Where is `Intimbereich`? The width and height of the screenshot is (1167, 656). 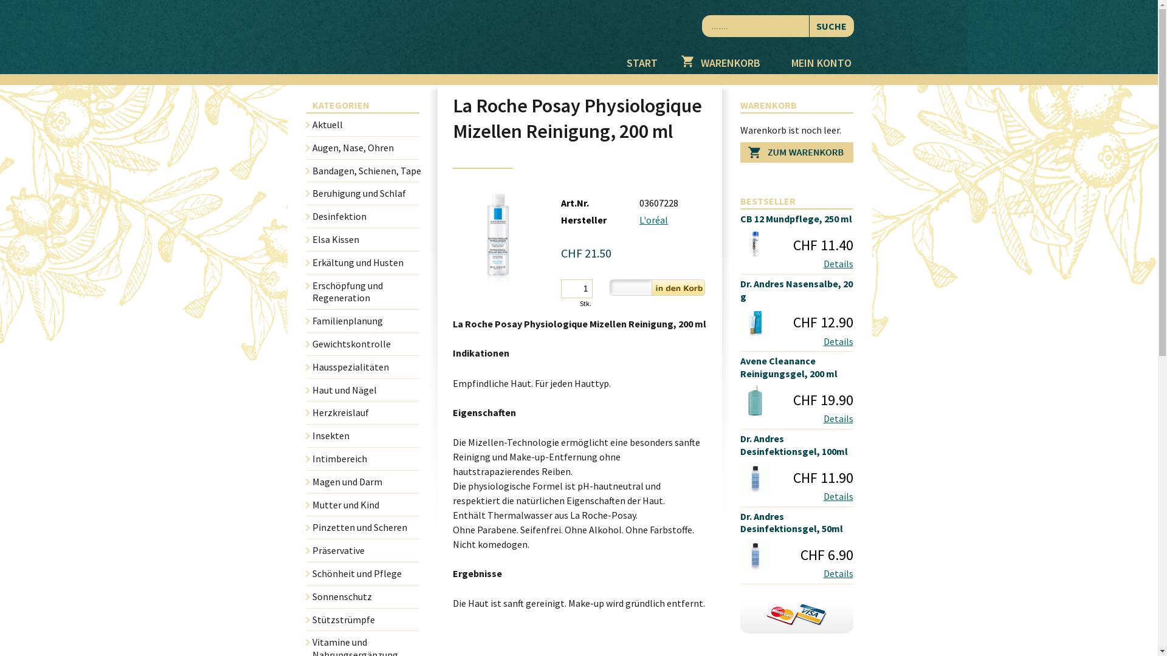 Intimbereich is located at coordinates (366, 459).